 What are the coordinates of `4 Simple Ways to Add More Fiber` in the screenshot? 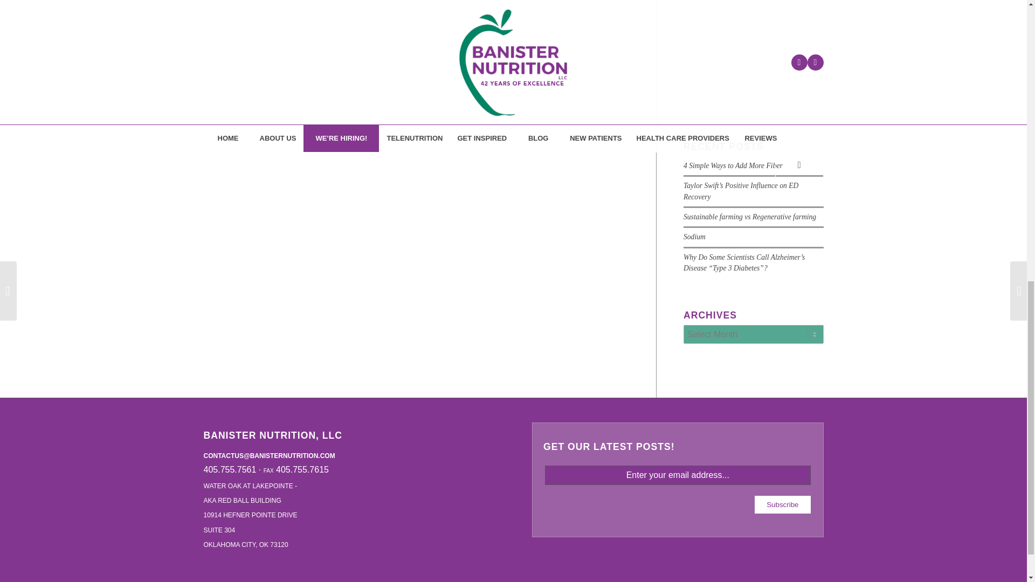 It's located at (733, 166).